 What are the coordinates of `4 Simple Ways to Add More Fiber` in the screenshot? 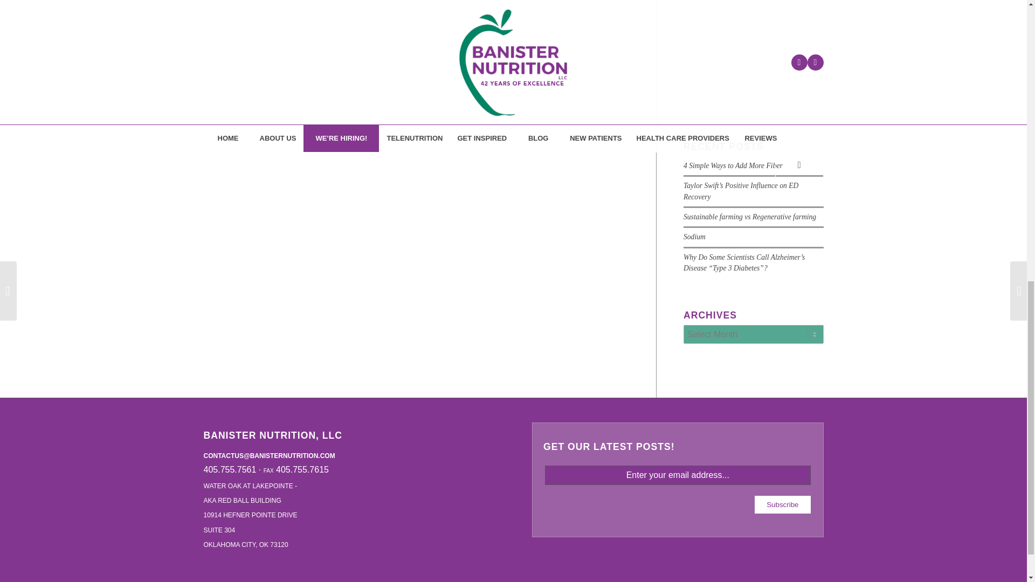 It's located at (733, 166).